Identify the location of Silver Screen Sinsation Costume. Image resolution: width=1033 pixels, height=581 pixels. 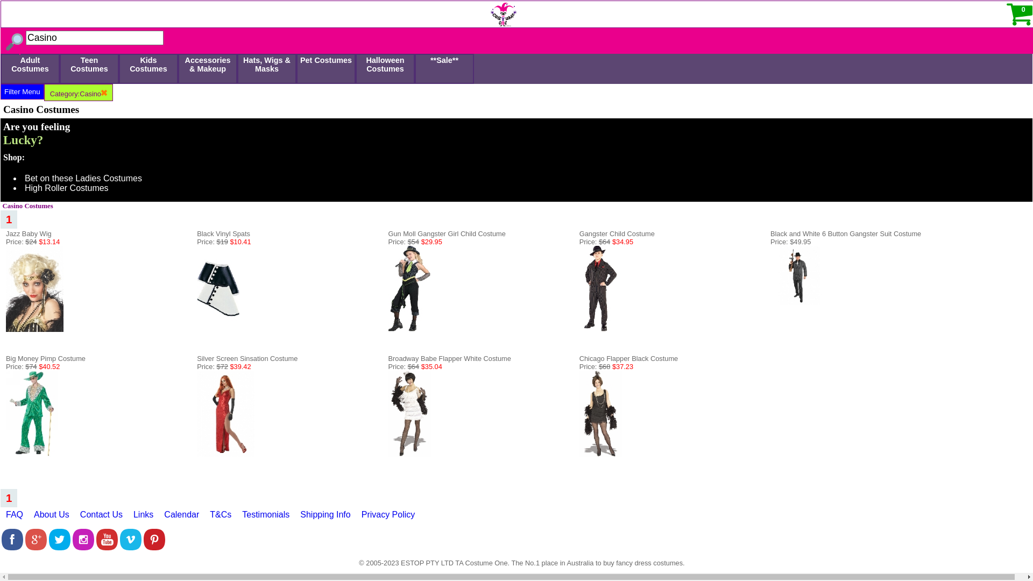
(247, 358).